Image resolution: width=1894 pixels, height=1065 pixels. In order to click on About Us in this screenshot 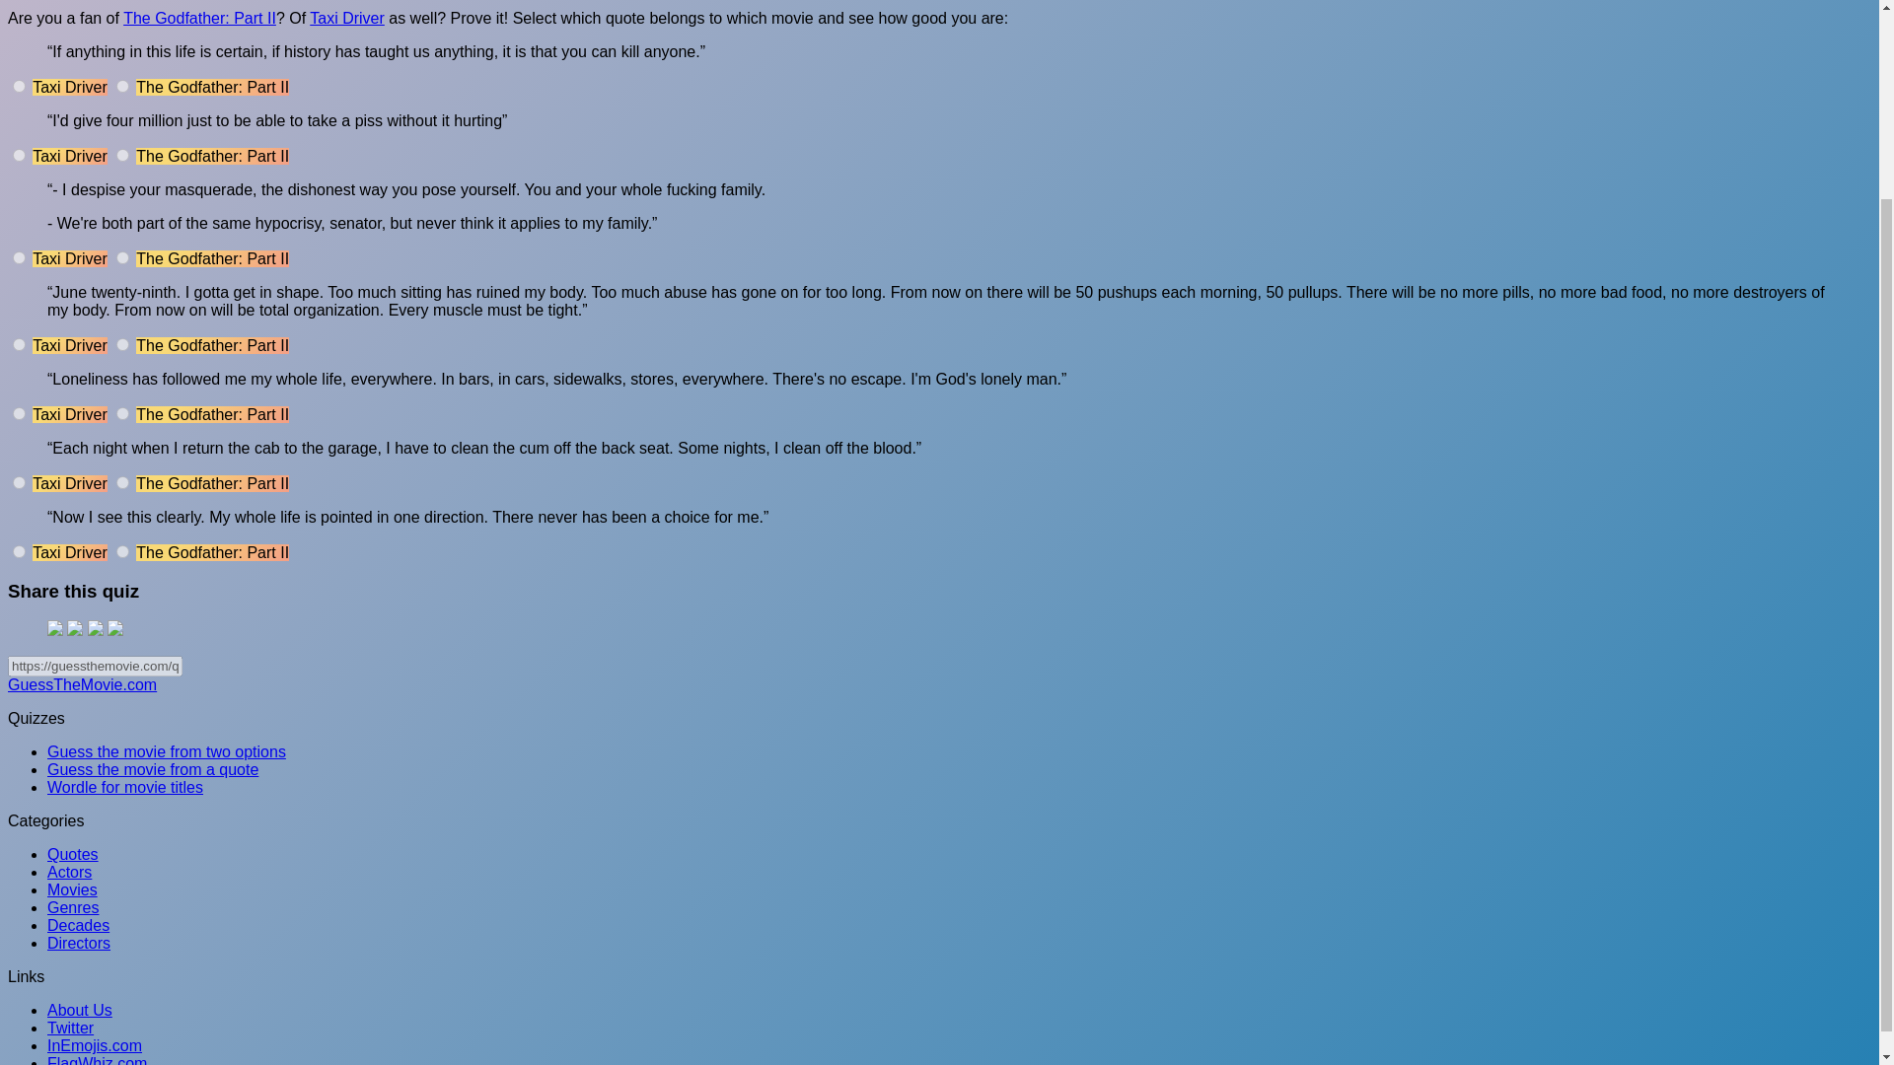, I will do `click(79, 1010)`.